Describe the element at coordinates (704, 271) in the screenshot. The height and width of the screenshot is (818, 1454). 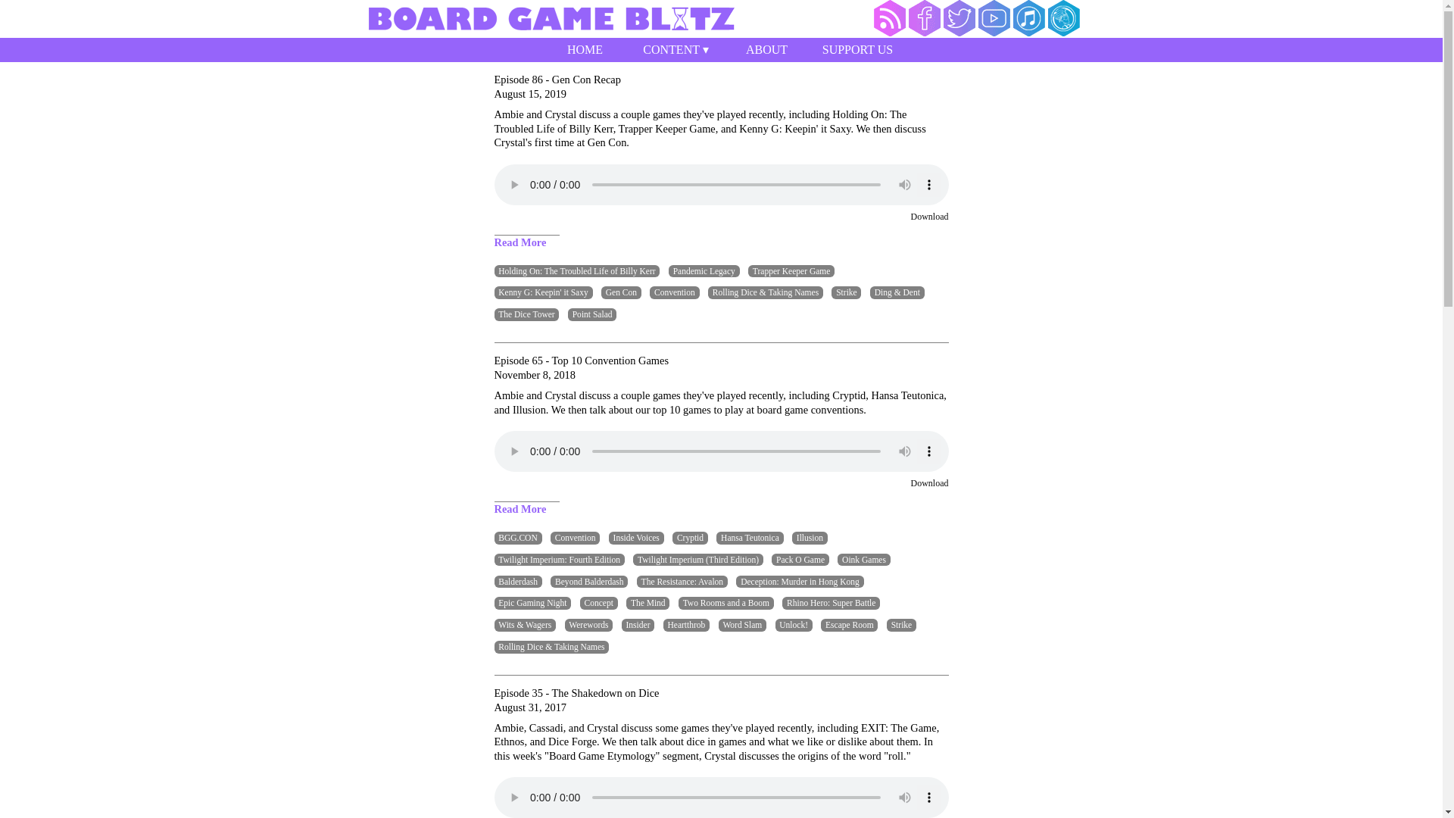
I see `Pandemic Legacy` at that location.